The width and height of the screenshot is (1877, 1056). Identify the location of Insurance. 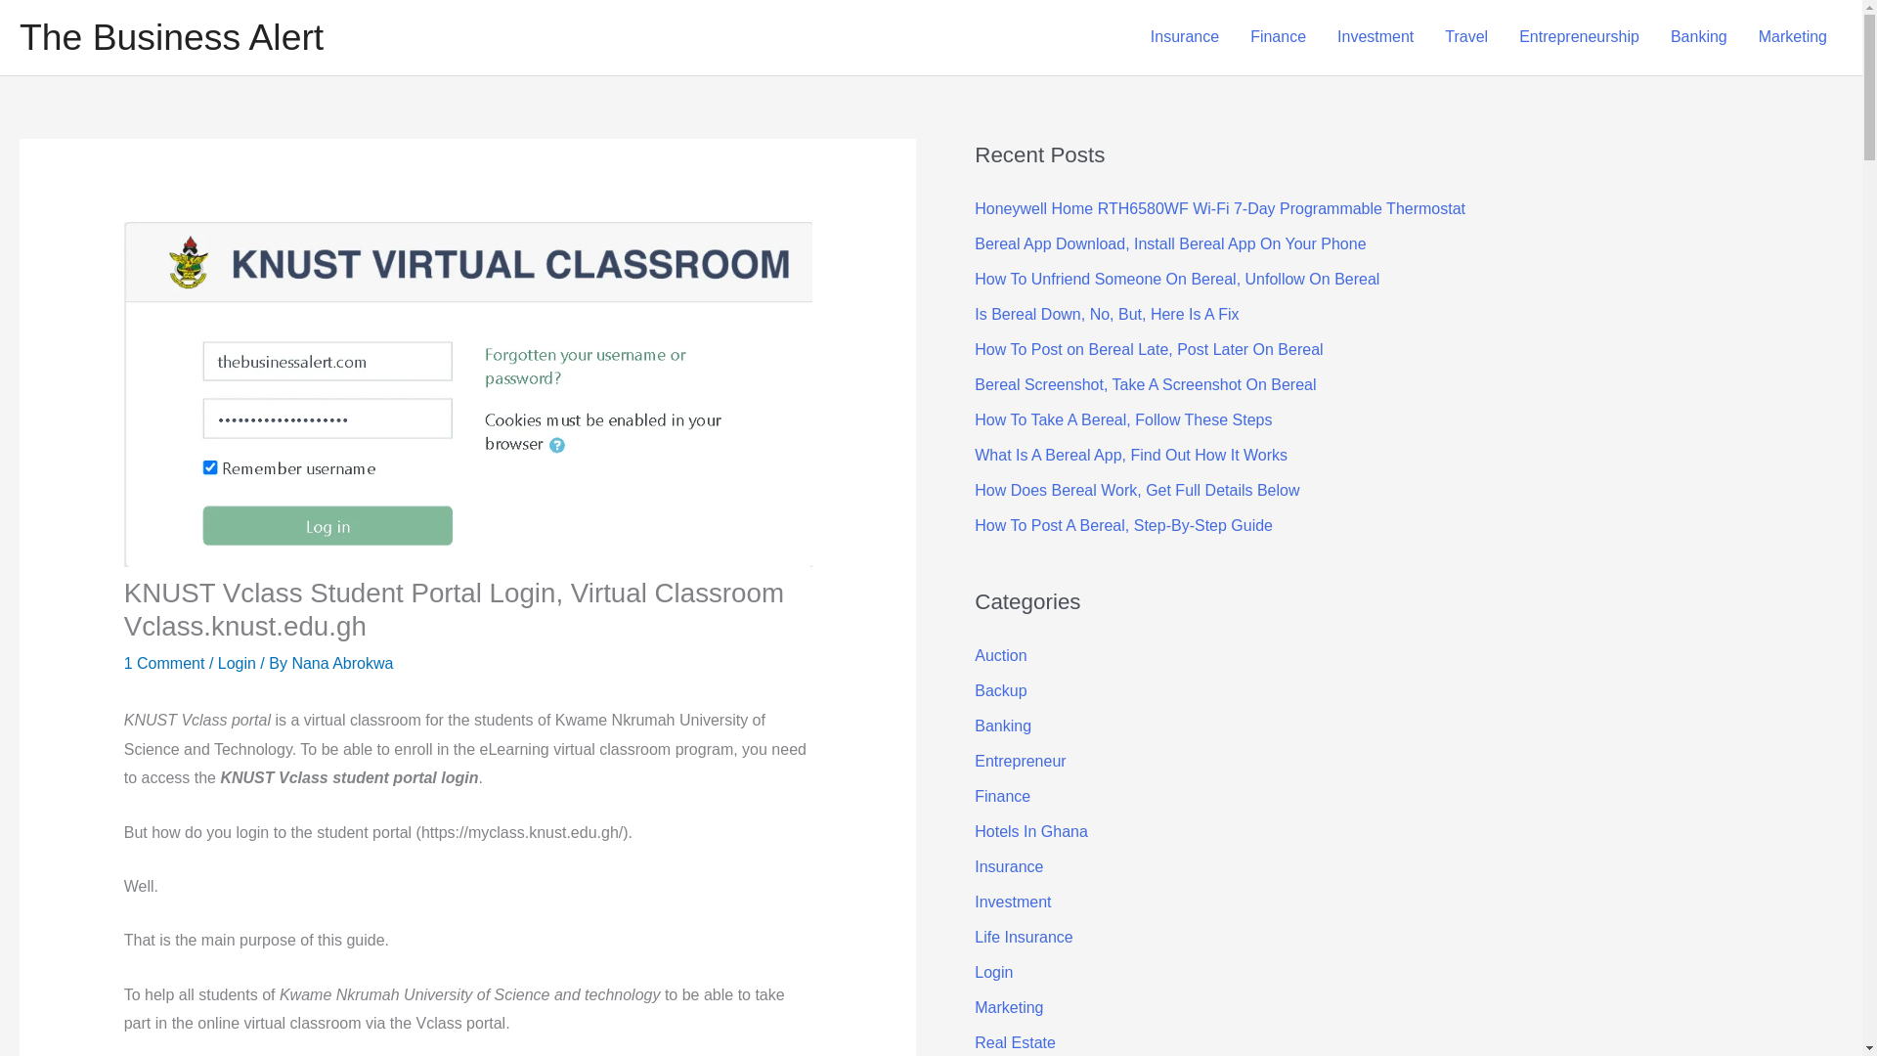
(1185, 37).